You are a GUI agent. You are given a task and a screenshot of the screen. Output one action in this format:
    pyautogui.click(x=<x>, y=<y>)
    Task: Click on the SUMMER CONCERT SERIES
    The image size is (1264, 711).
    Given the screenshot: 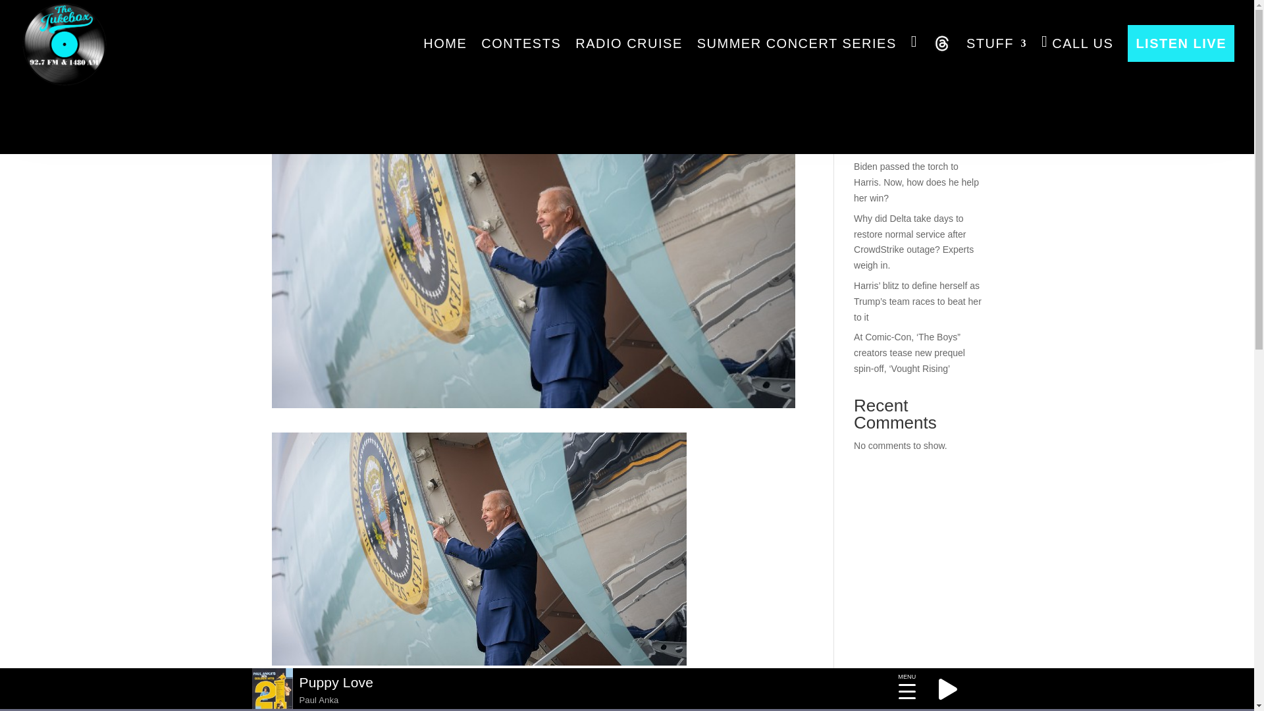 What is the action you would take?
    pyautogui.click(x=797, y=43)
    